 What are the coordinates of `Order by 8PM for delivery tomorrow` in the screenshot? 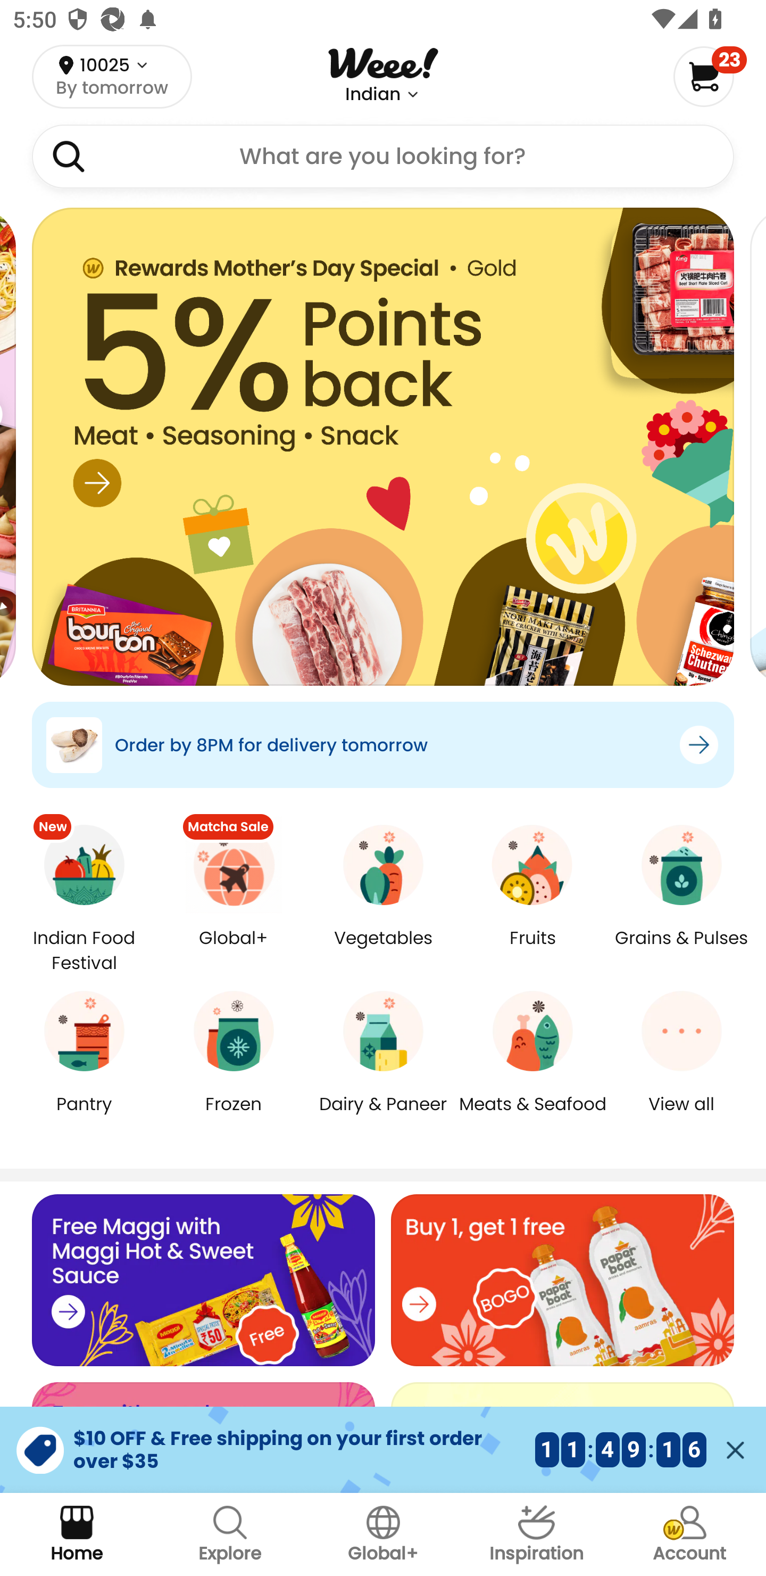 It's located at (383, 744).